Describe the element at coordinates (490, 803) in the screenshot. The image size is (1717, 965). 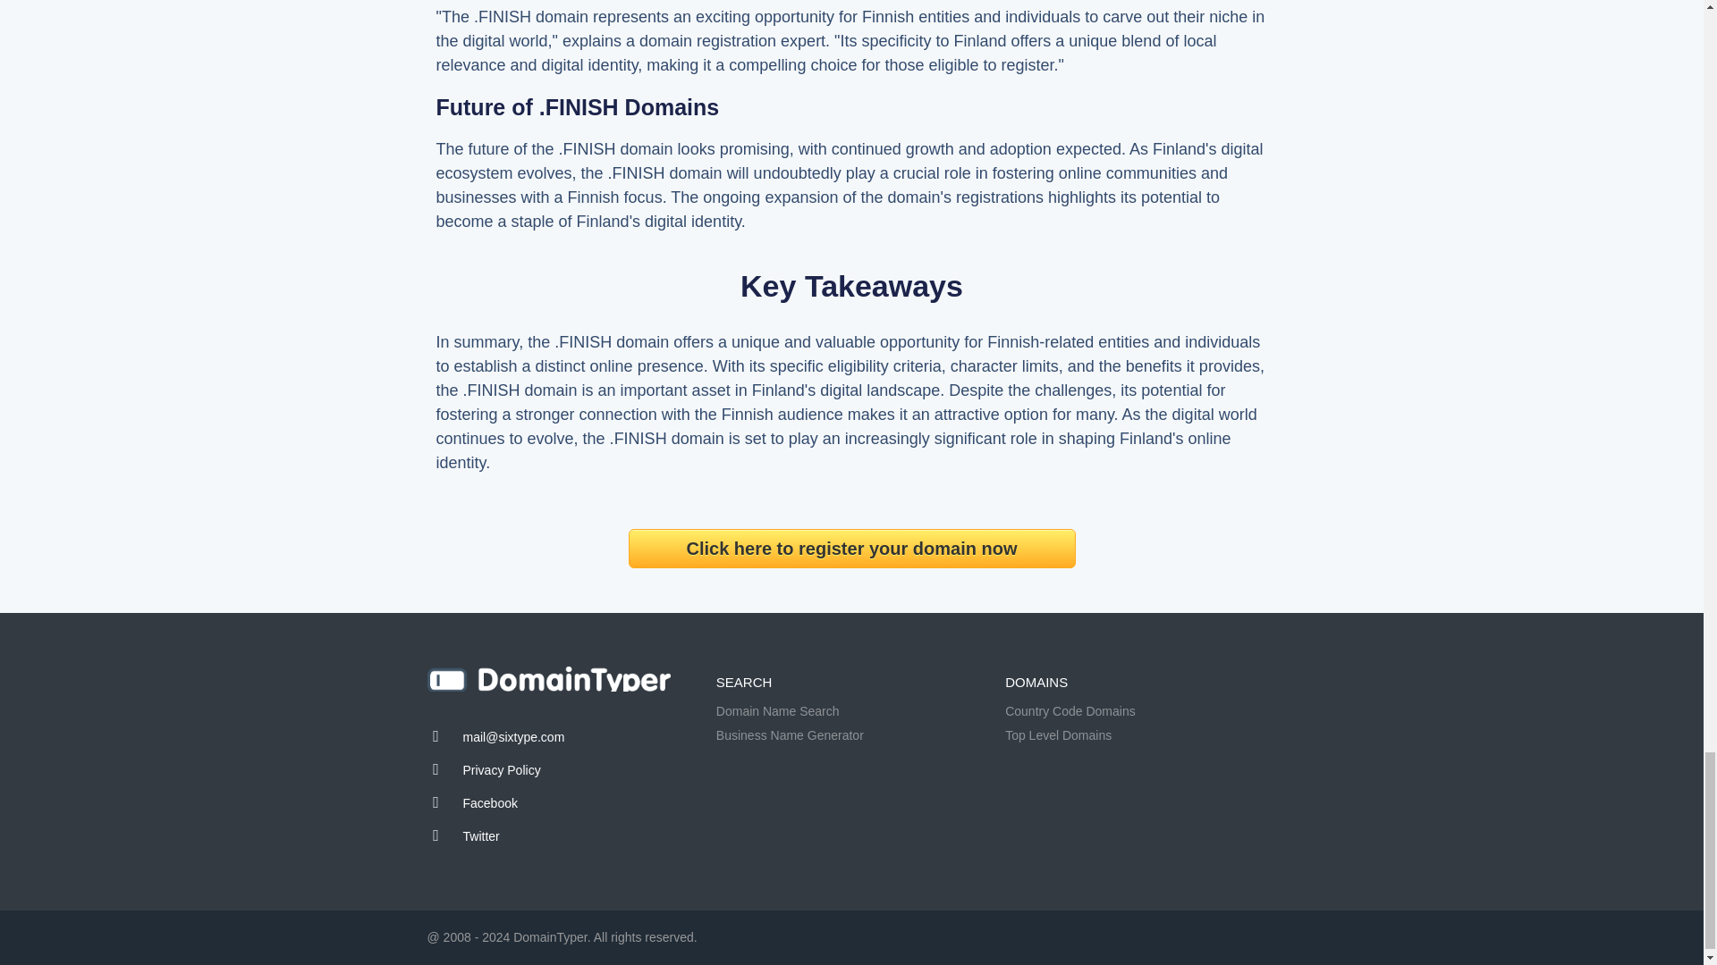
I see `Facebook` at that location.